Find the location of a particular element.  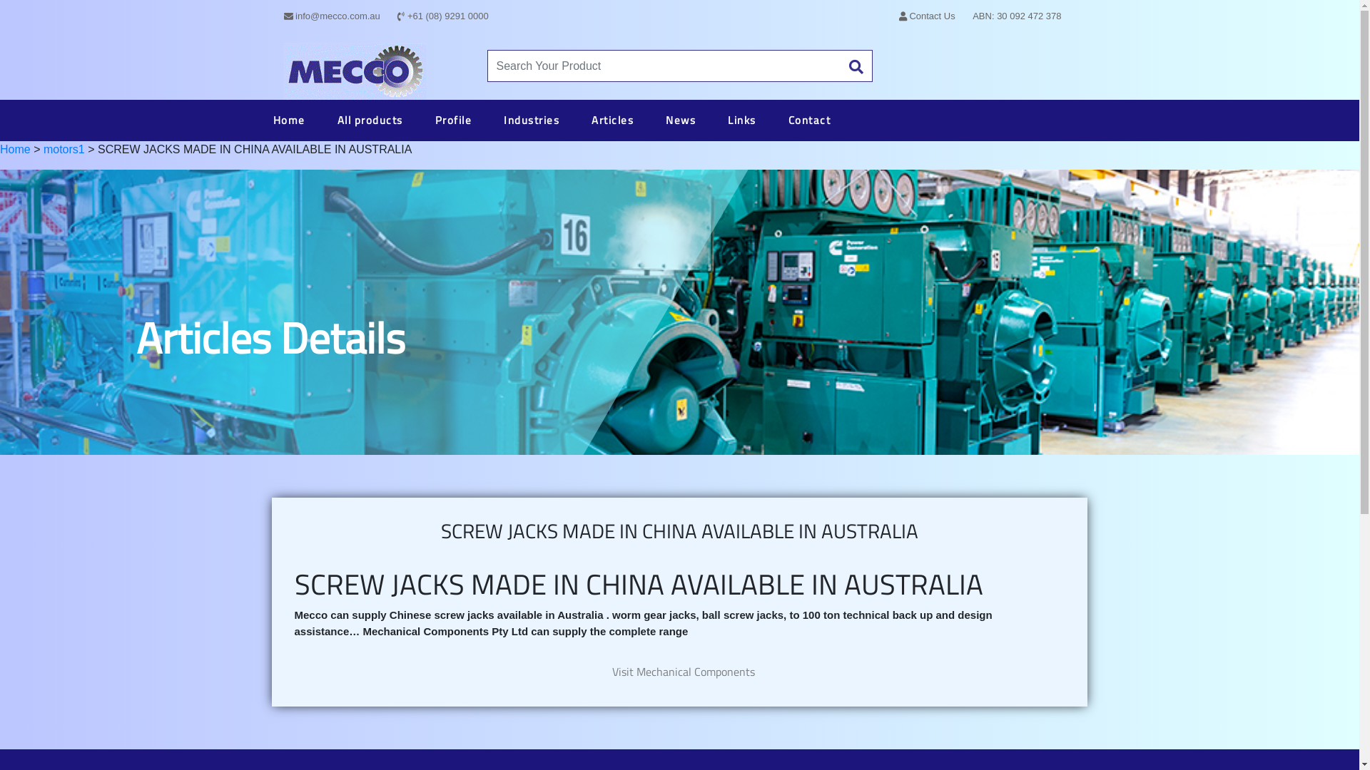

Contact Us is located at coordinates (928, 16).